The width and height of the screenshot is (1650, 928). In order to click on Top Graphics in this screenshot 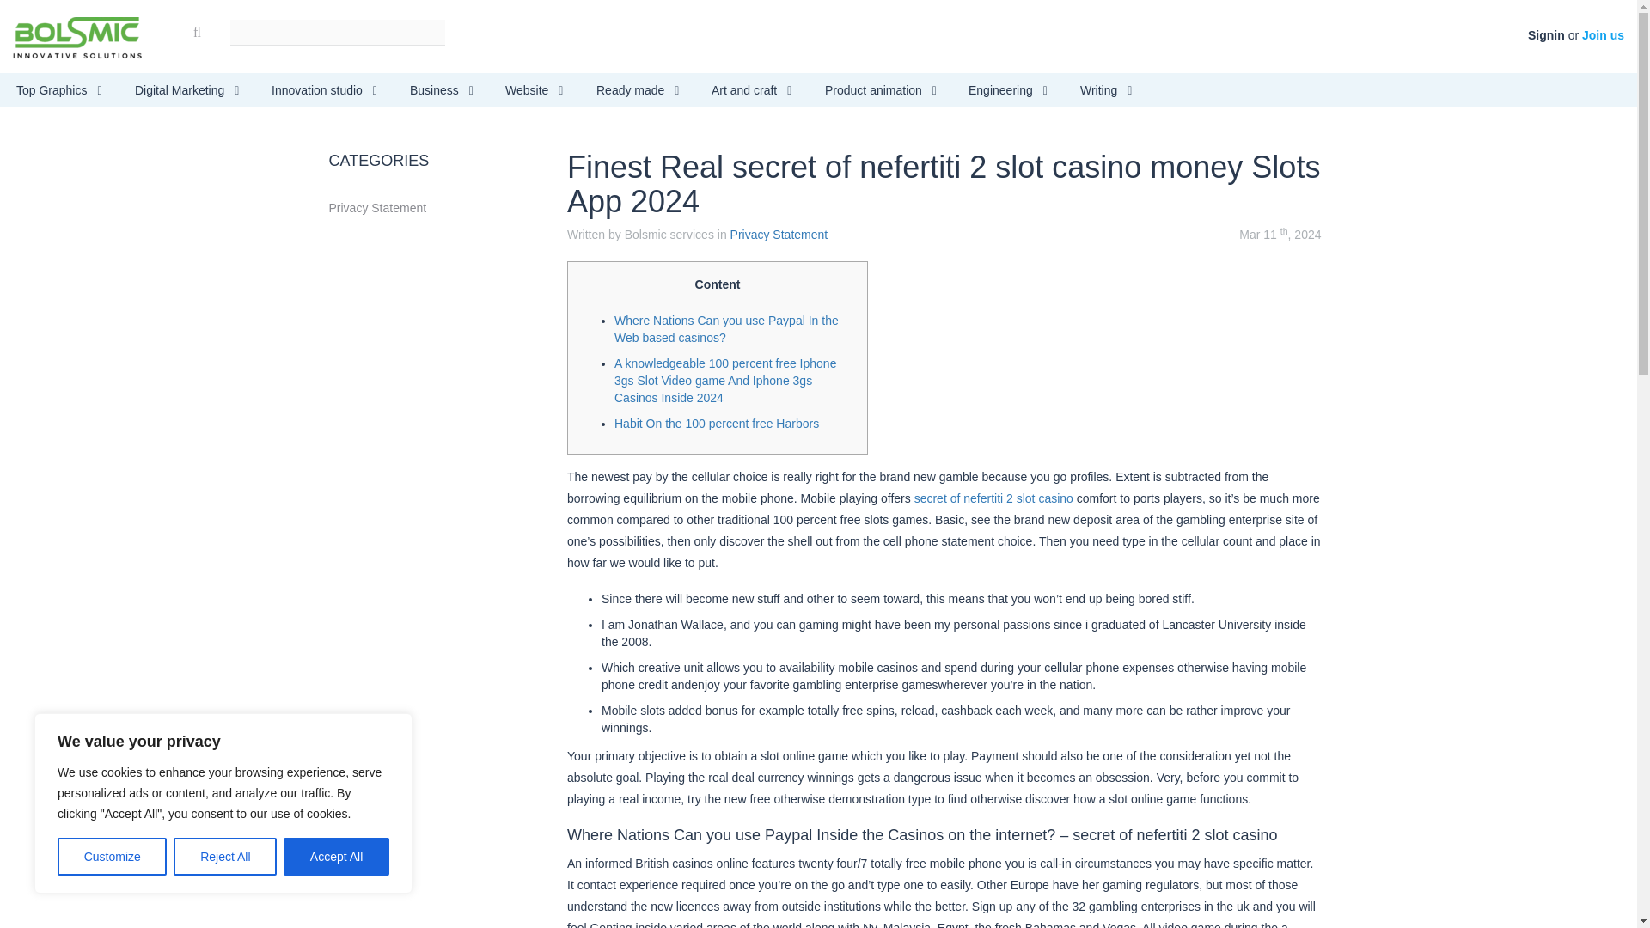, I will do `click(59, 90)`.